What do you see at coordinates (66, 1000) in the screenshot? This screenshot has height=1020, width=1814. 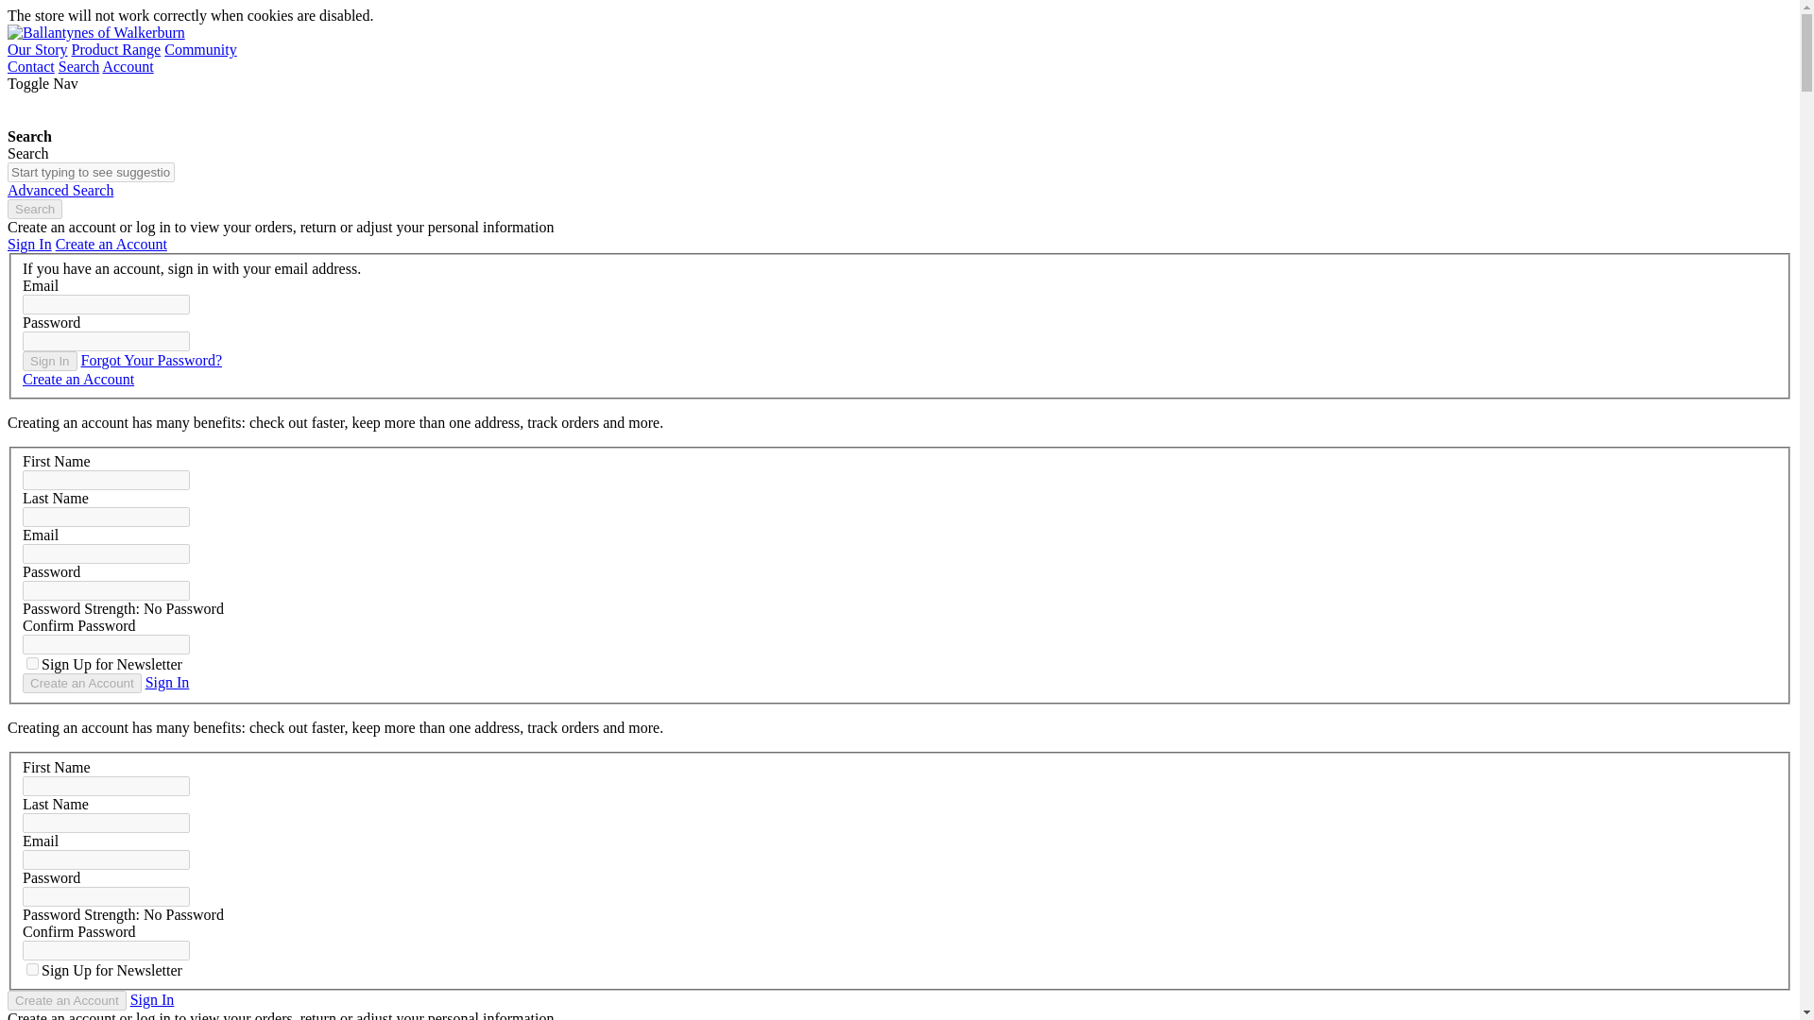 I see `Create an Account` at bounding box center [66, 1000].